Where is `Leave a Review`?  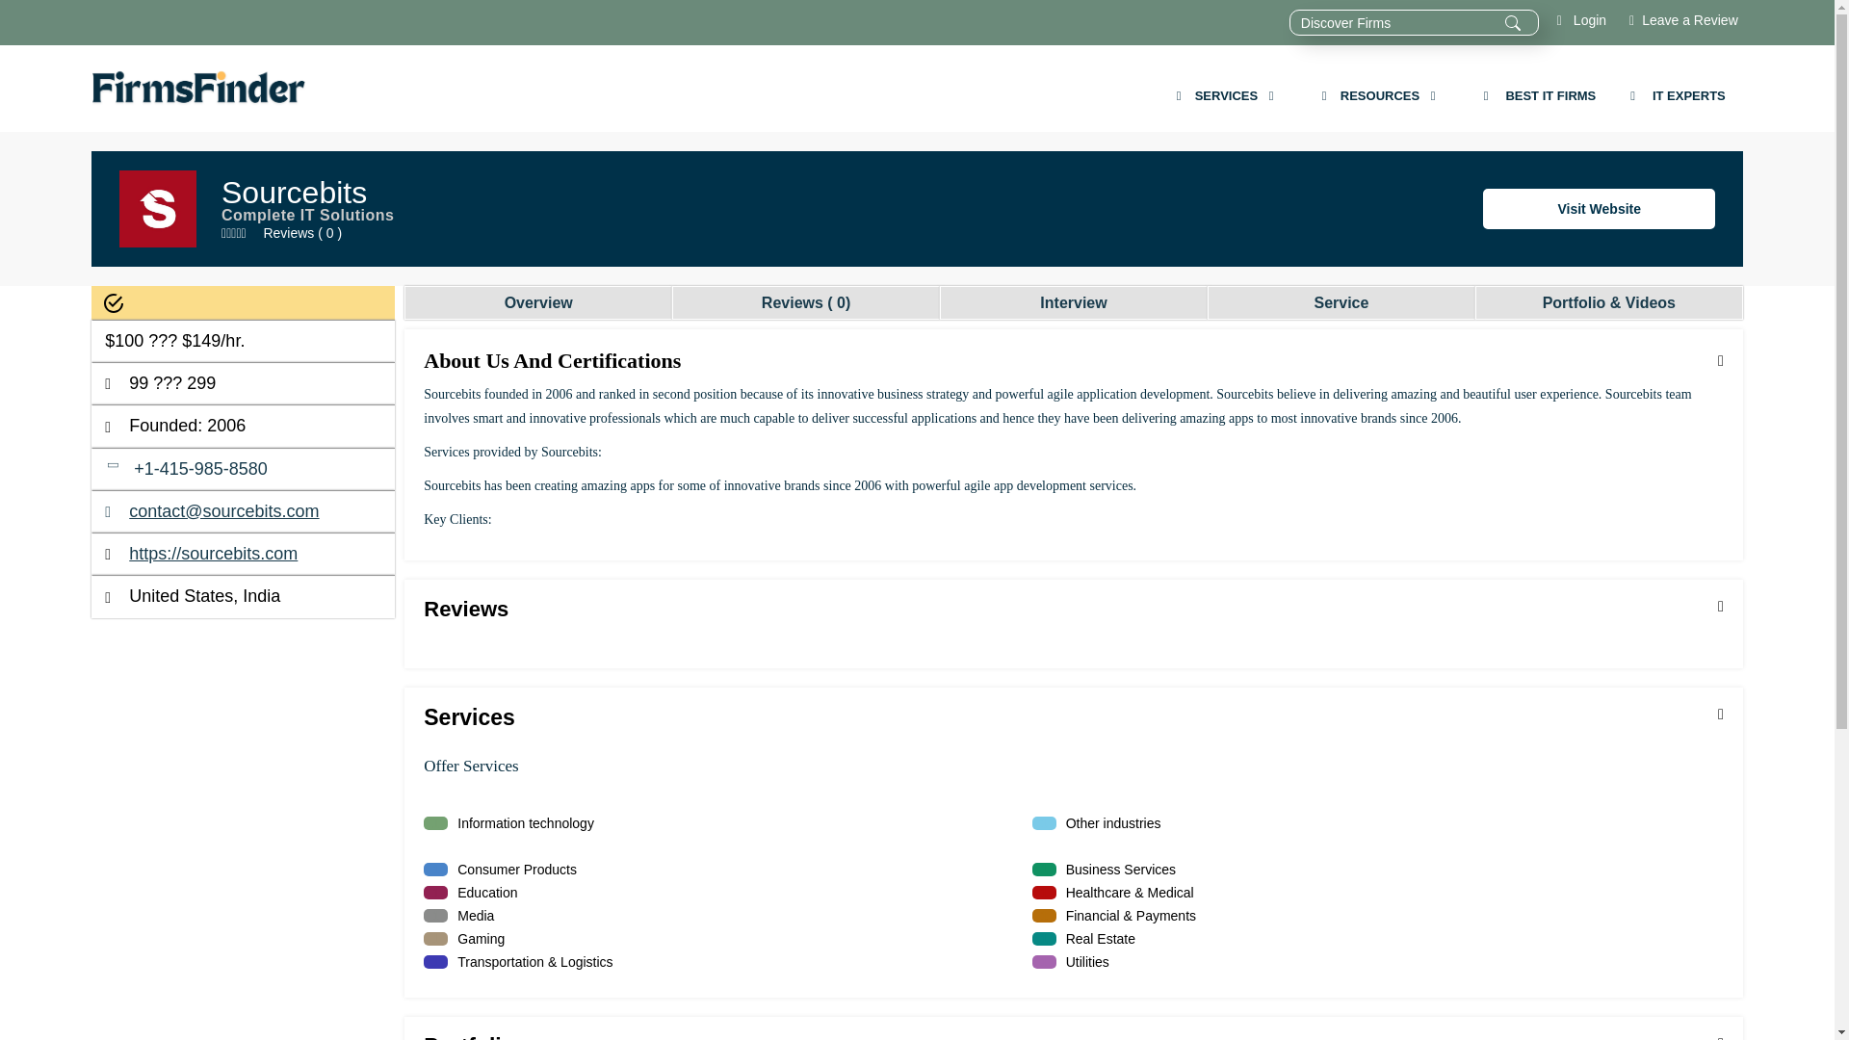 Leave a Review is located at coordinates (1677, 19).